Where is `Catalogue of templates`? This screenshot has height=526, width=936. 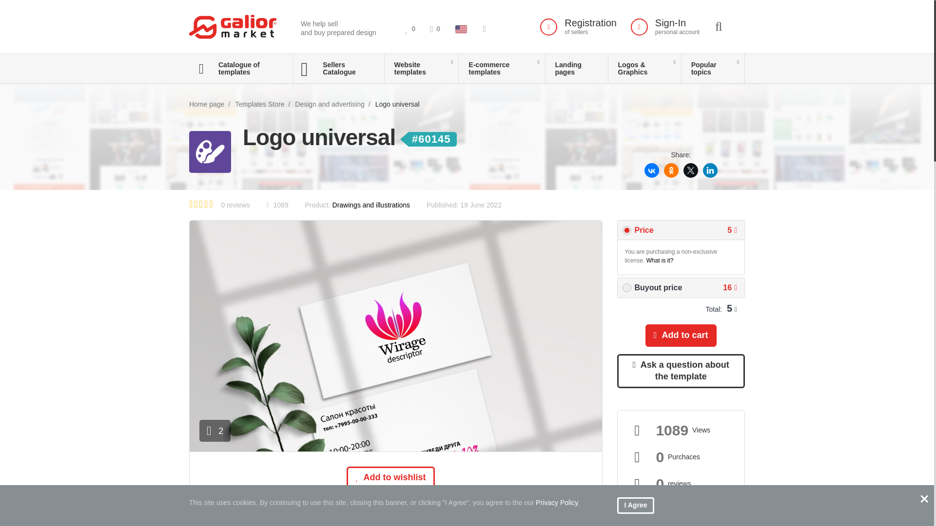 Catalogue of templates is located at coordinates (241, 68).